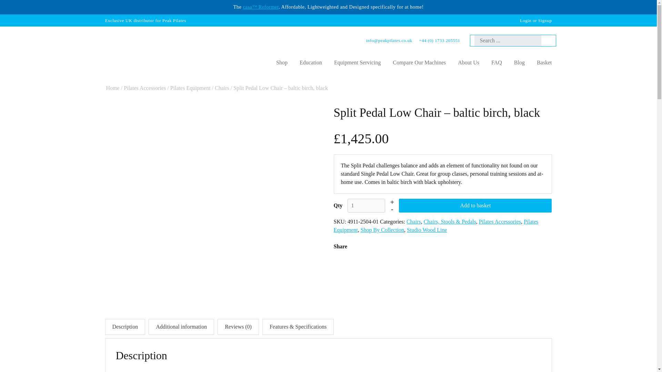 The width and height of the screenshot is (662, 372). What do you see at coordinates (535, 20) in the screenshot?
I see `Login or Signup` at bounding box center [535, 20].